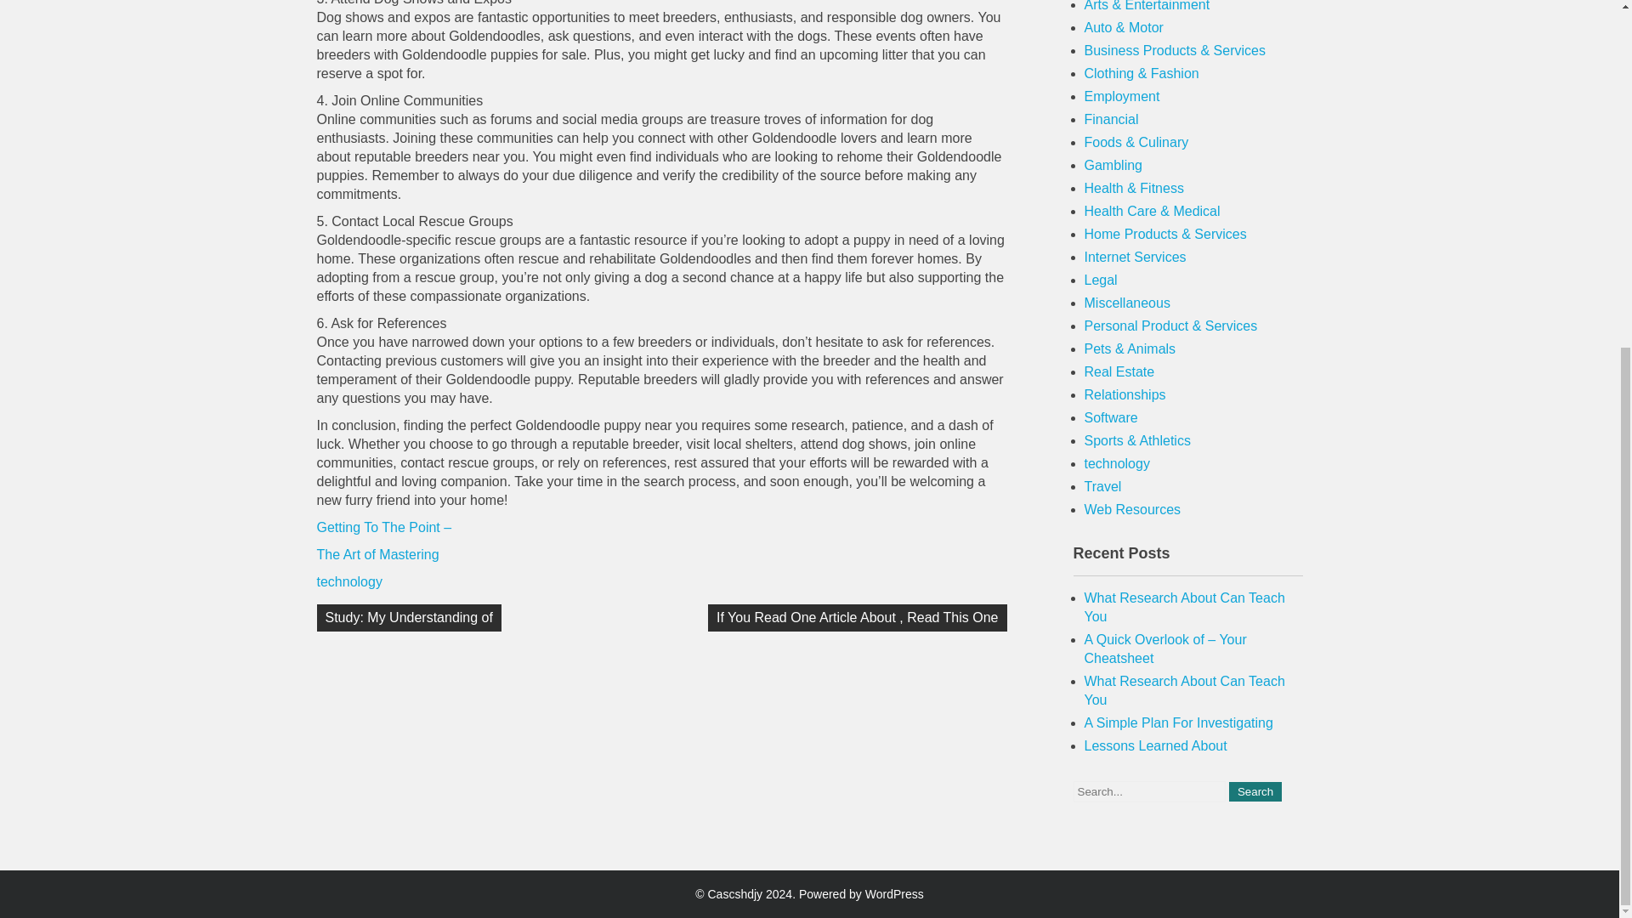  What do you see at coordinates (857, 617) in the screenshot?
I see `If You Read One Article About , Read This One` at bounding box center [857, 617].